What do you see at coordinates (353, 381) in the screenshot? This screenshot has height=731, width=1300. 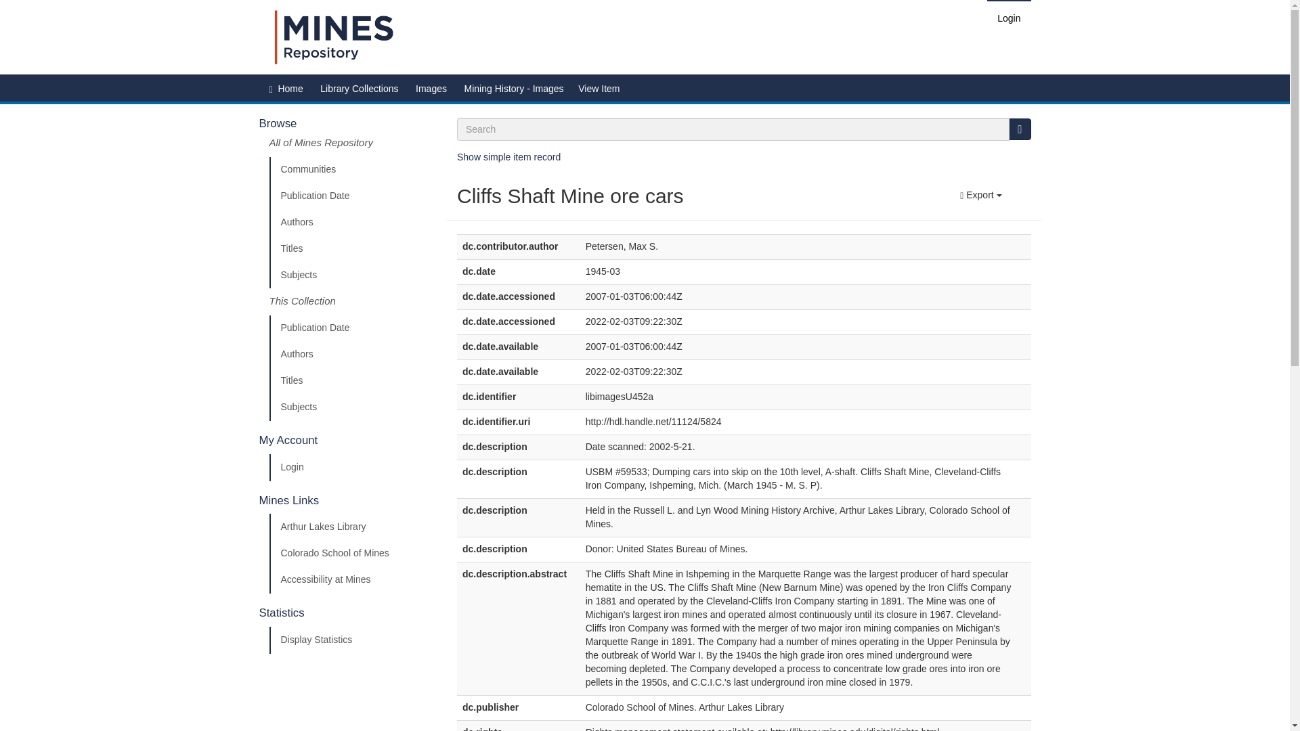 I see `Titles` at bounding box center [353, 381].